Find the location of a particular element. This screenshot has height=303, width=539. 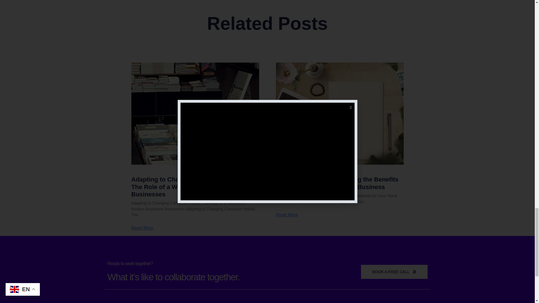

Read More is located at coordinates (143, 228).